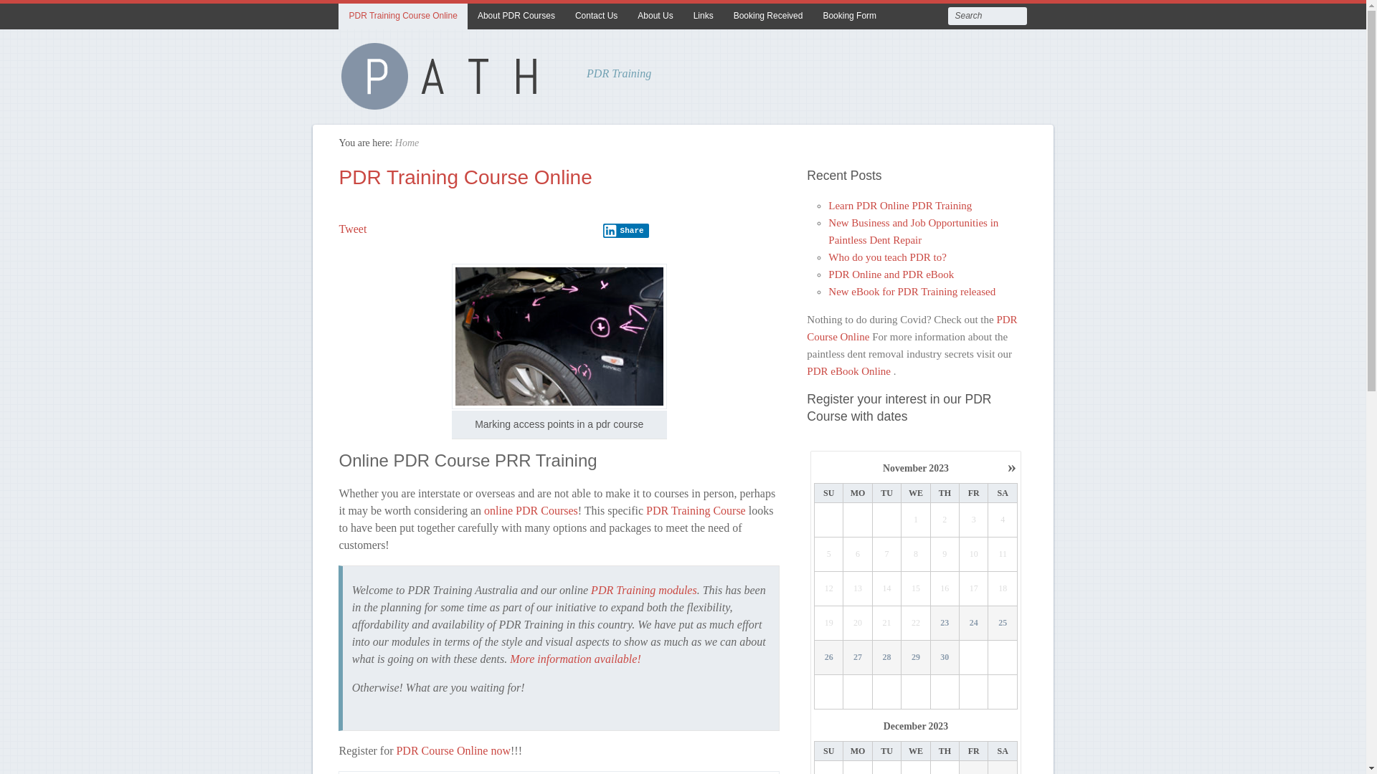  Describe the element at coordinates (916, 589) in the screenshot. I see `15` at that location.